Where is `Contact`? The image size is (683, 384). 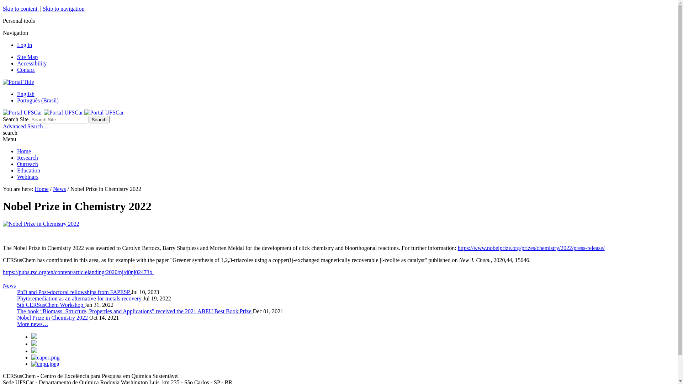
Contact is located at coordinates (26, 70).